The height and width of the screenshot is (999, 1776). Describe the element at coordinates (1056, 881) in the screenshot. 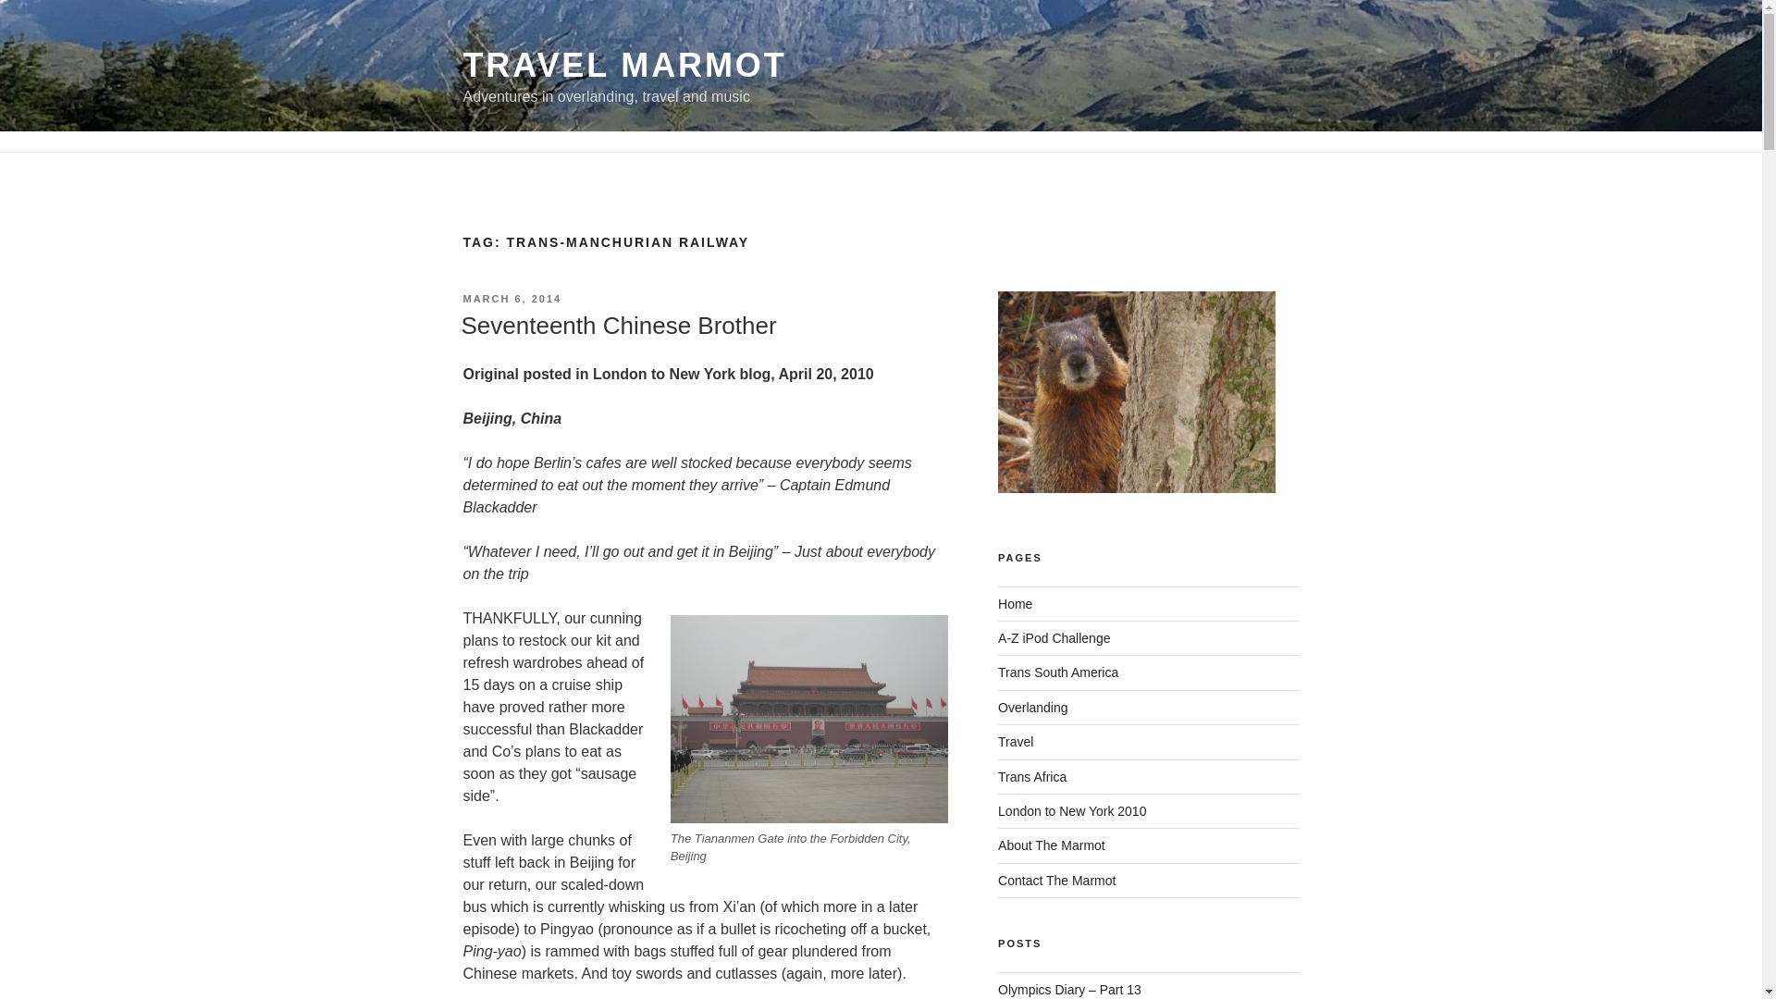

I see `Contact The Marmot` at that location.